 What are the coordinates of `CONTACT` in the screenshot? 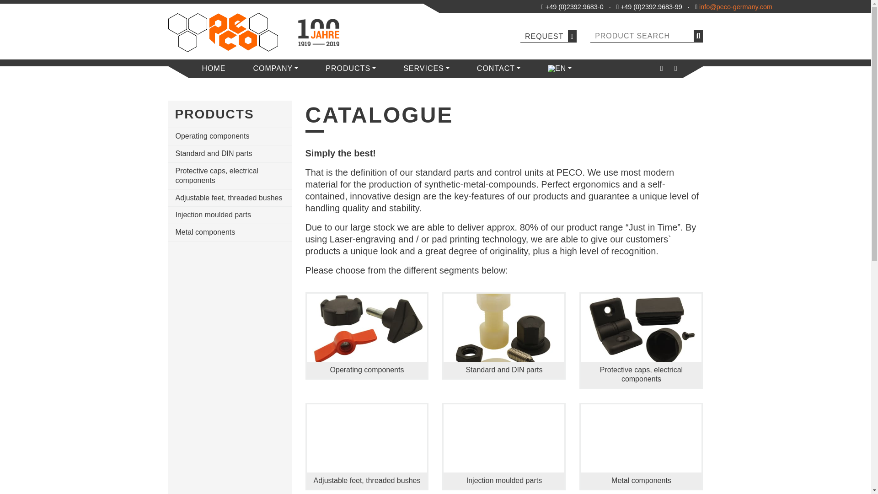 It's located at (498, 68).